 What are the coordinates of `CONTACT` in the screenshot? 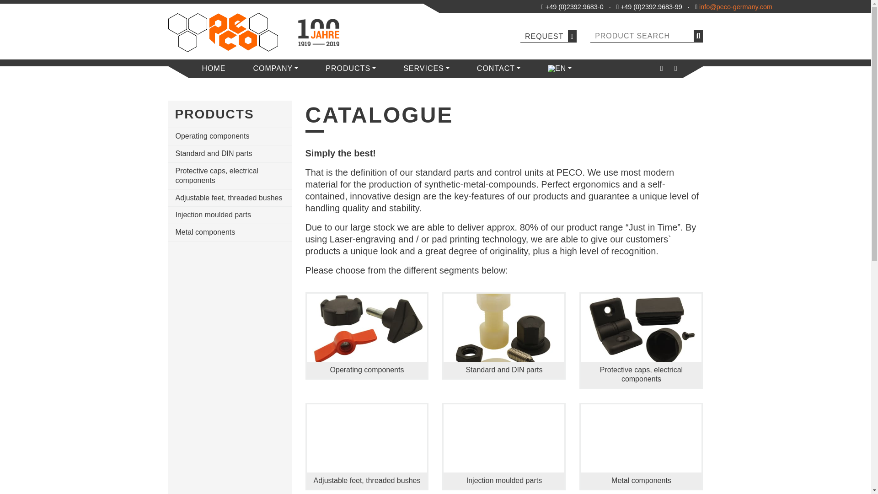 It's located at (498, 68).